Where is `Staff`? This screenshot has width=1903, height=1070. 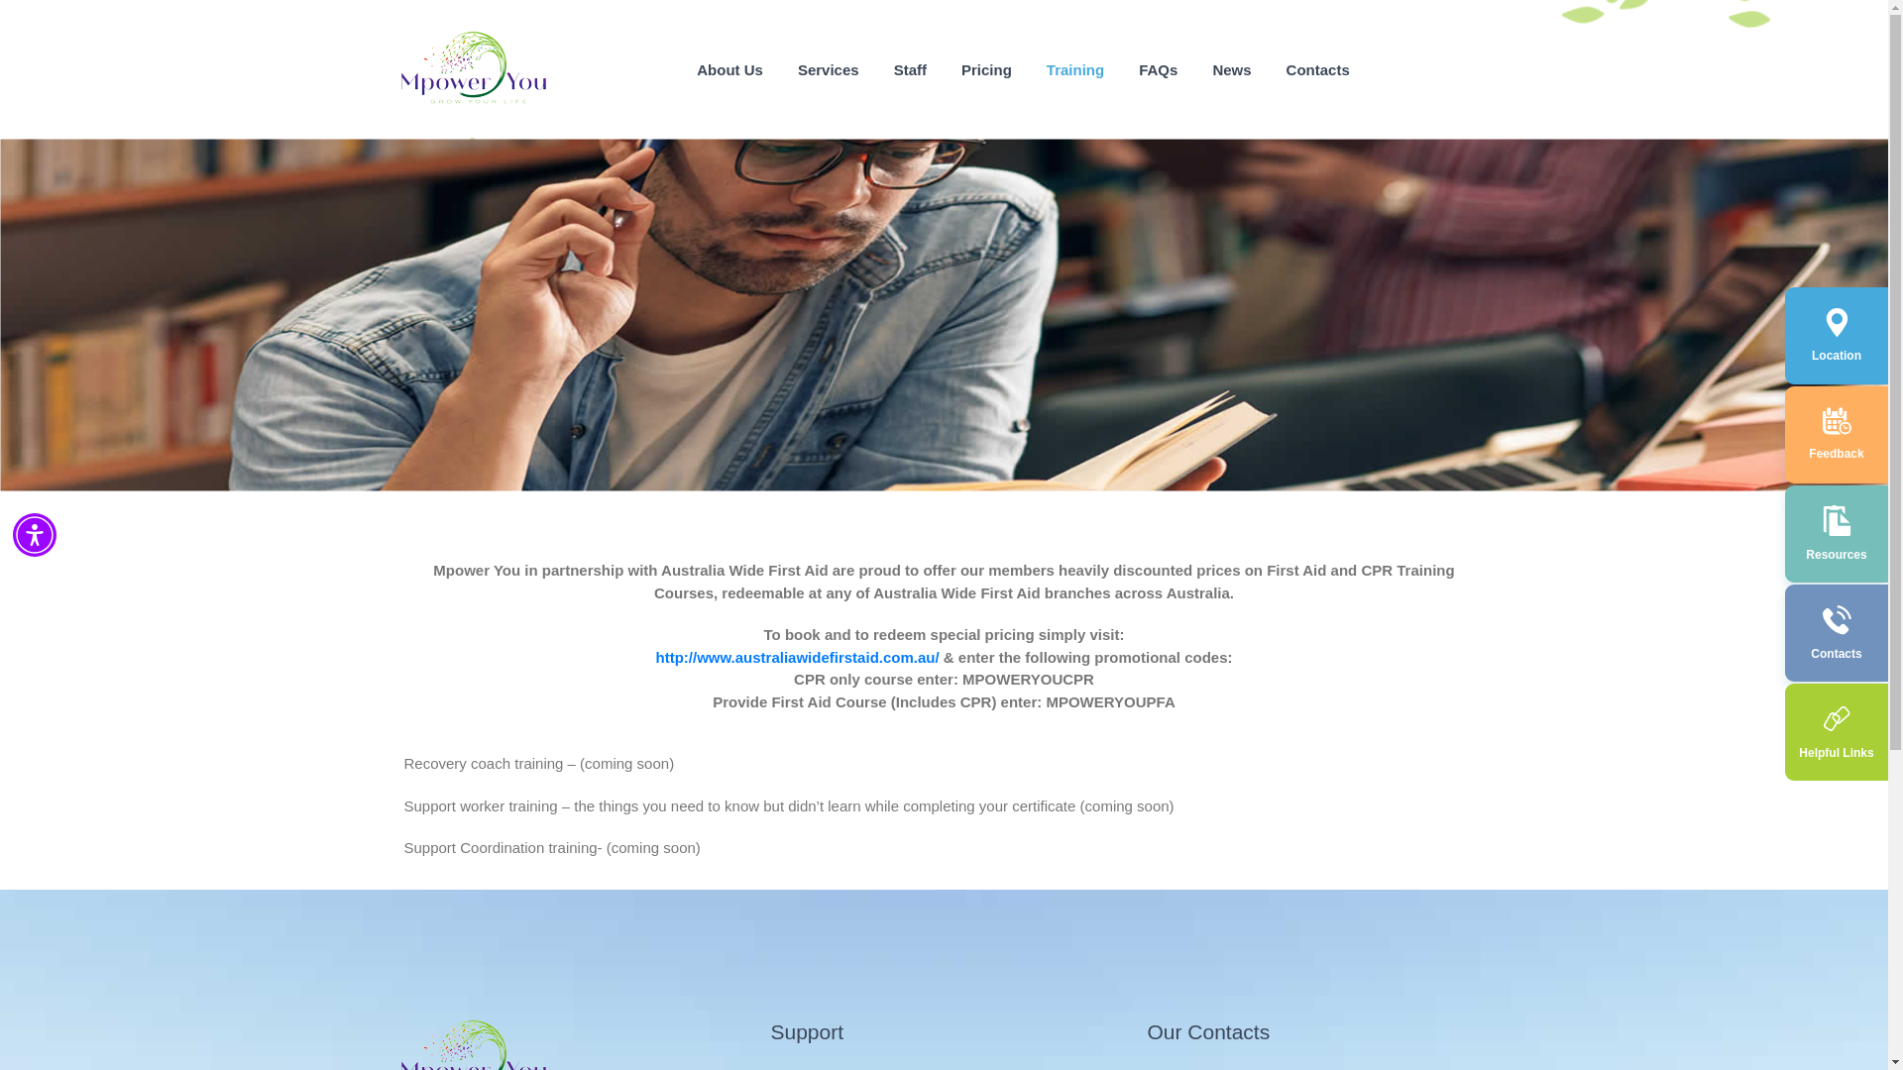 Staff is located at coordinates (910, 68).